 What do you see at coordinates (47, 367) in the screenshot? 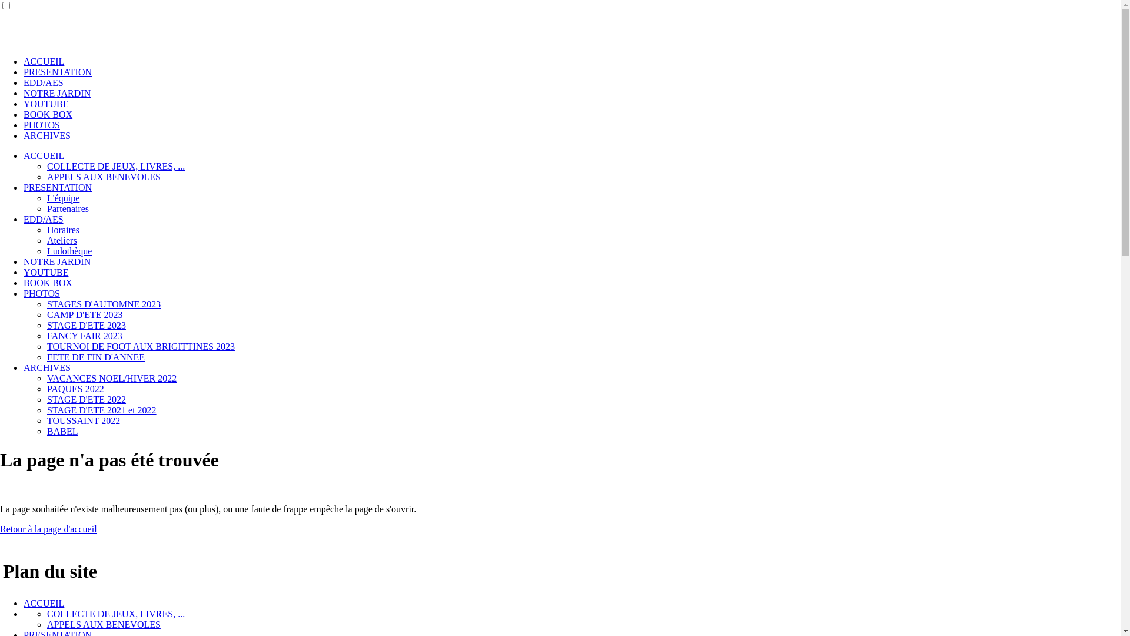
I see `ARCHIVES` at bounding box center [47, 367].